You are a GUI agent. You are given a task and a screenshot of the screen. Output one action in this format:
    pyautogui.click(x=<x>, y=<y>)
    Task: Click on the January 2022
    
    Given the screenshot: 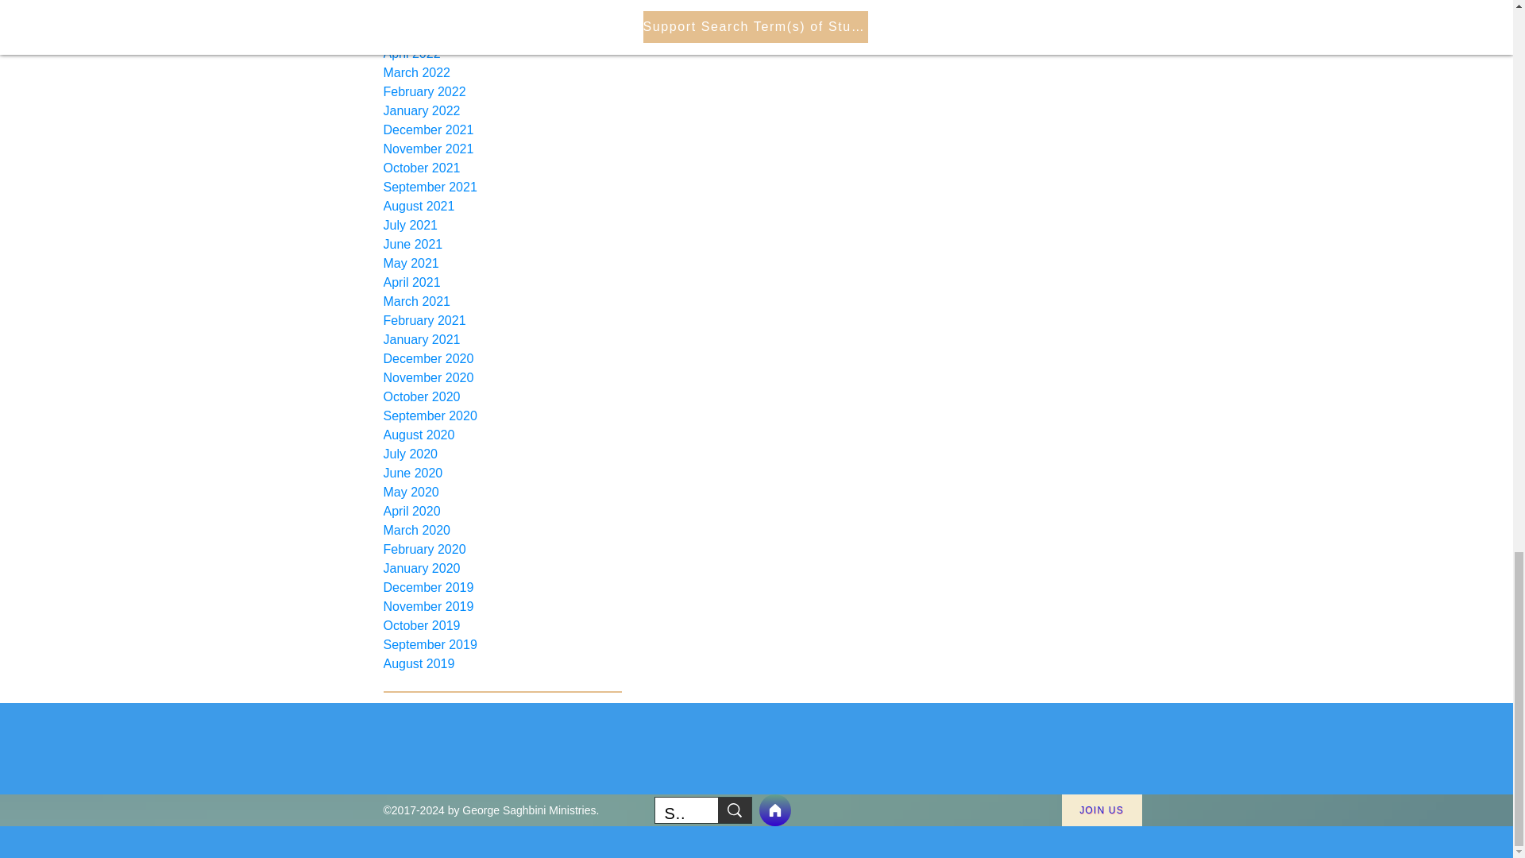 What is the action you would take?
    pyautogui.click(x=501, y=111)
    